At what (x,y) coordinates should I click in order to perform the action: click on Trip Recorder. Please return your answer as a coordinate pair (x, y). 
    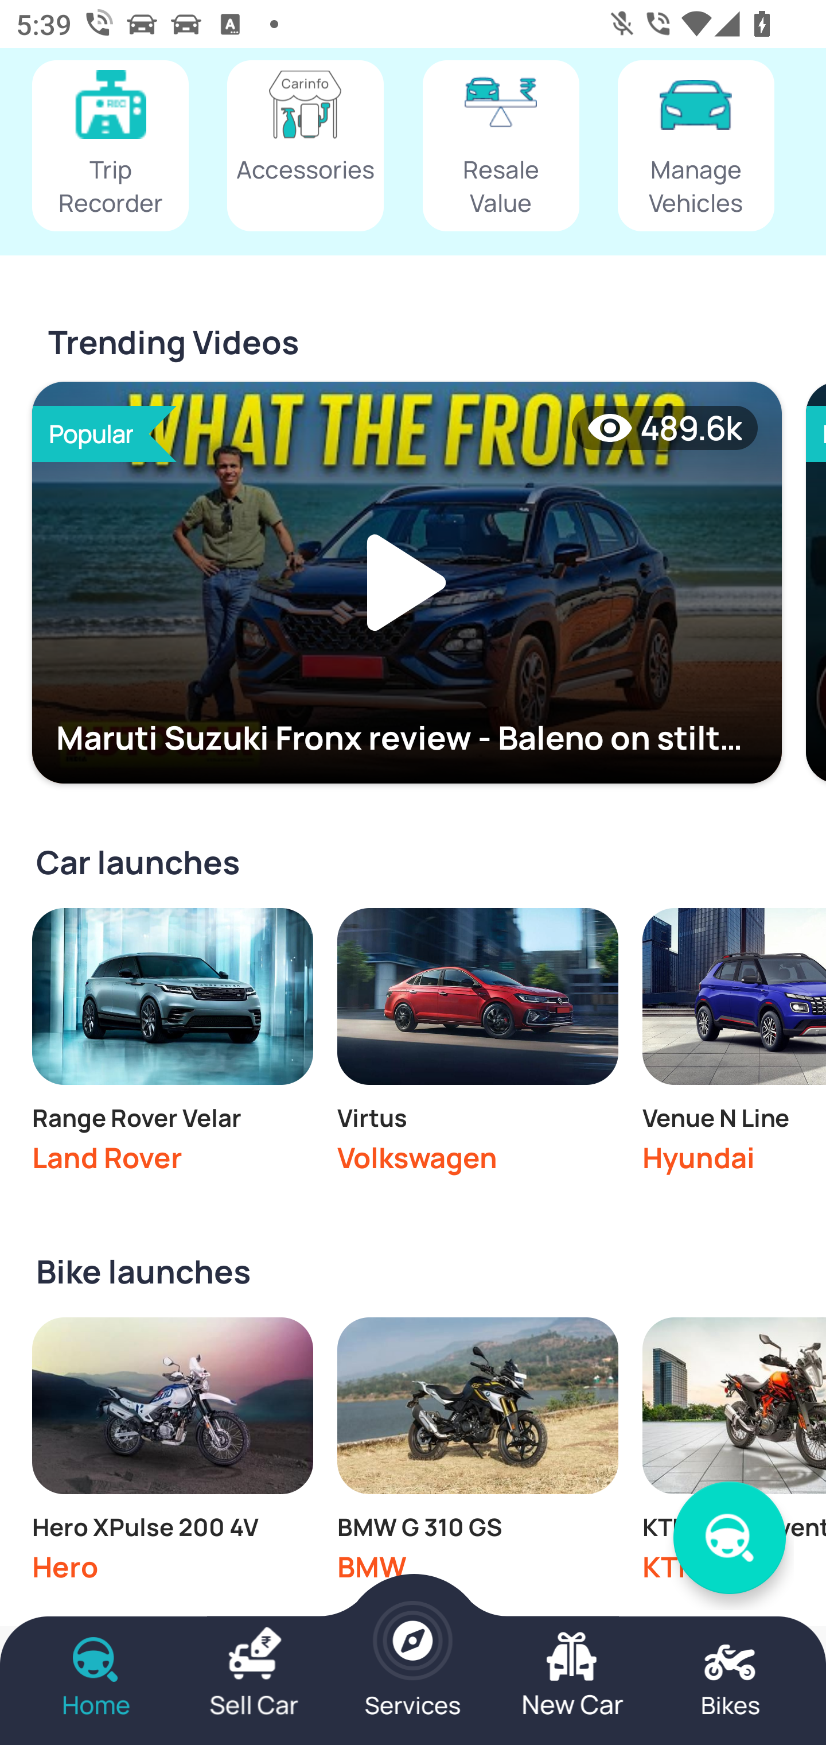
    Looking at the image, I should click on (110, 146).